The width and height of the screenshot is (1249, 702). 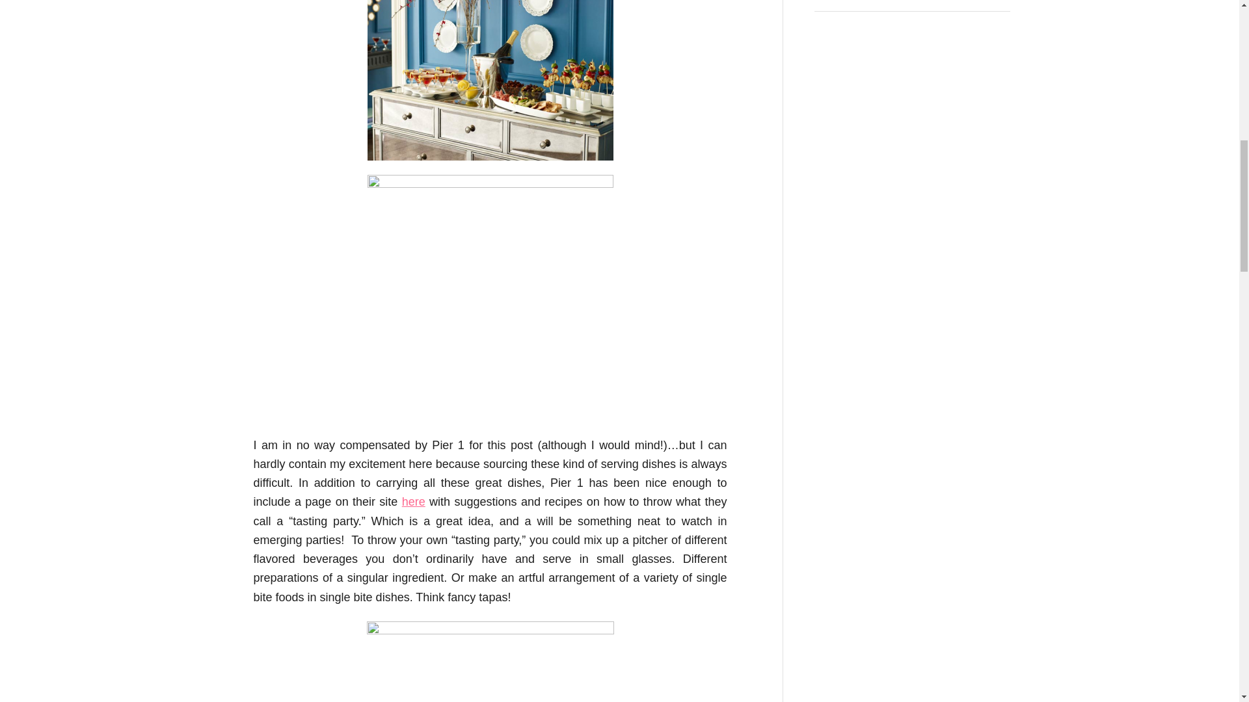 I want to click on here, so click(x=414, y=502).